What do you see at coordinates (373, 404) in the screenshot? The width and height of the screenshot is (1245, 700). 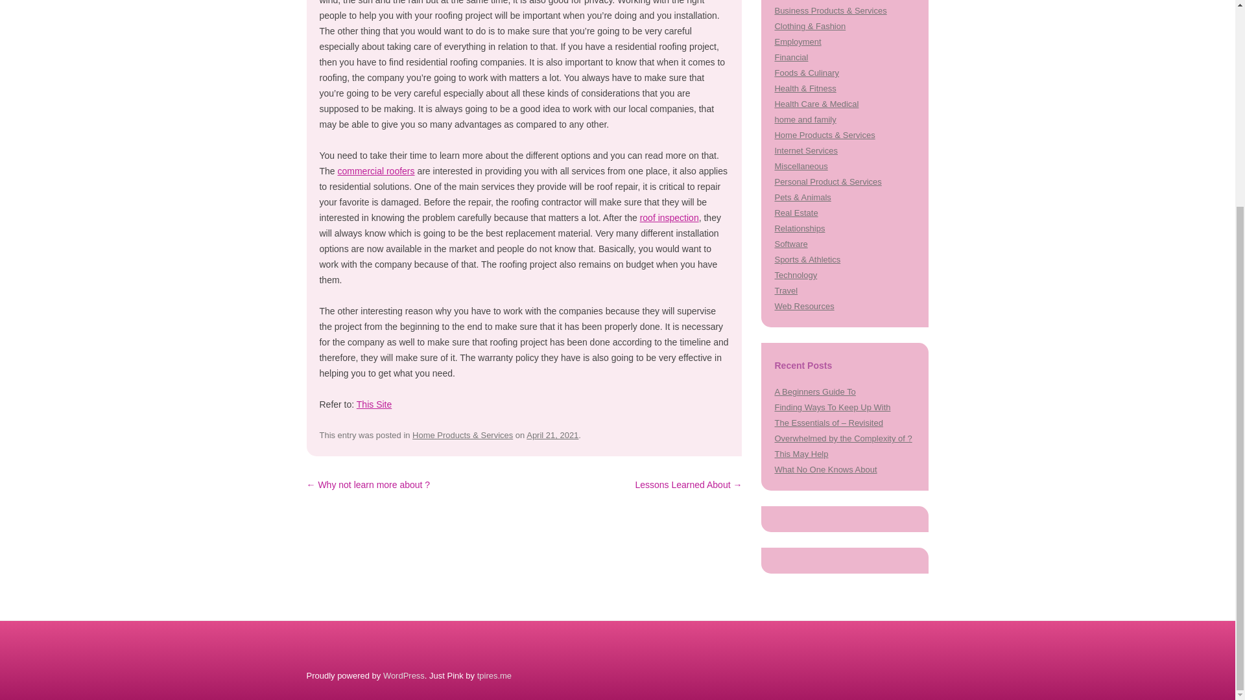 I see `This Site` at bounding box center [373, 404].